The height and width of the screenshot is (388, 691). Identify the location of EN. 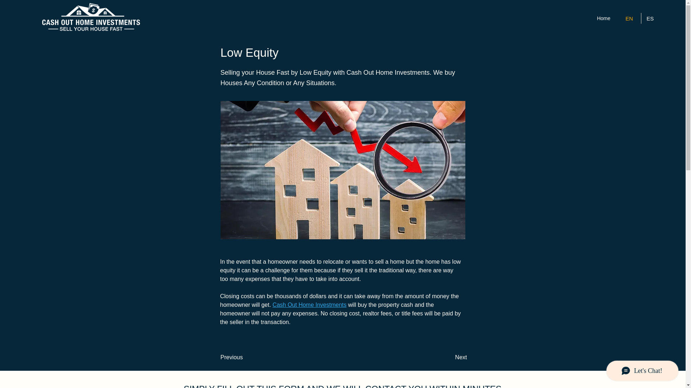
(631, 18).